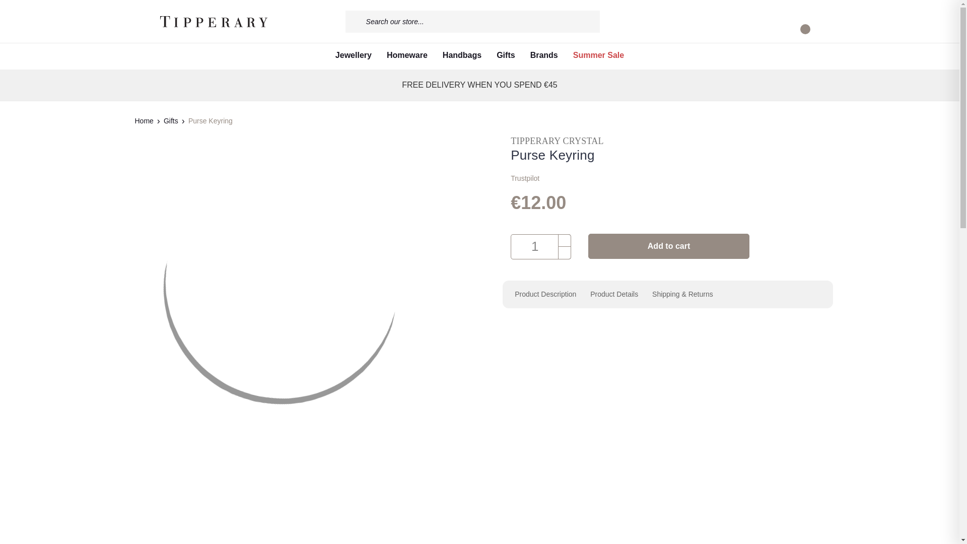  What do you see at coordinates (354, 56) in the screenshot?
I see `Jewellery` at bounding box center [354, 56].